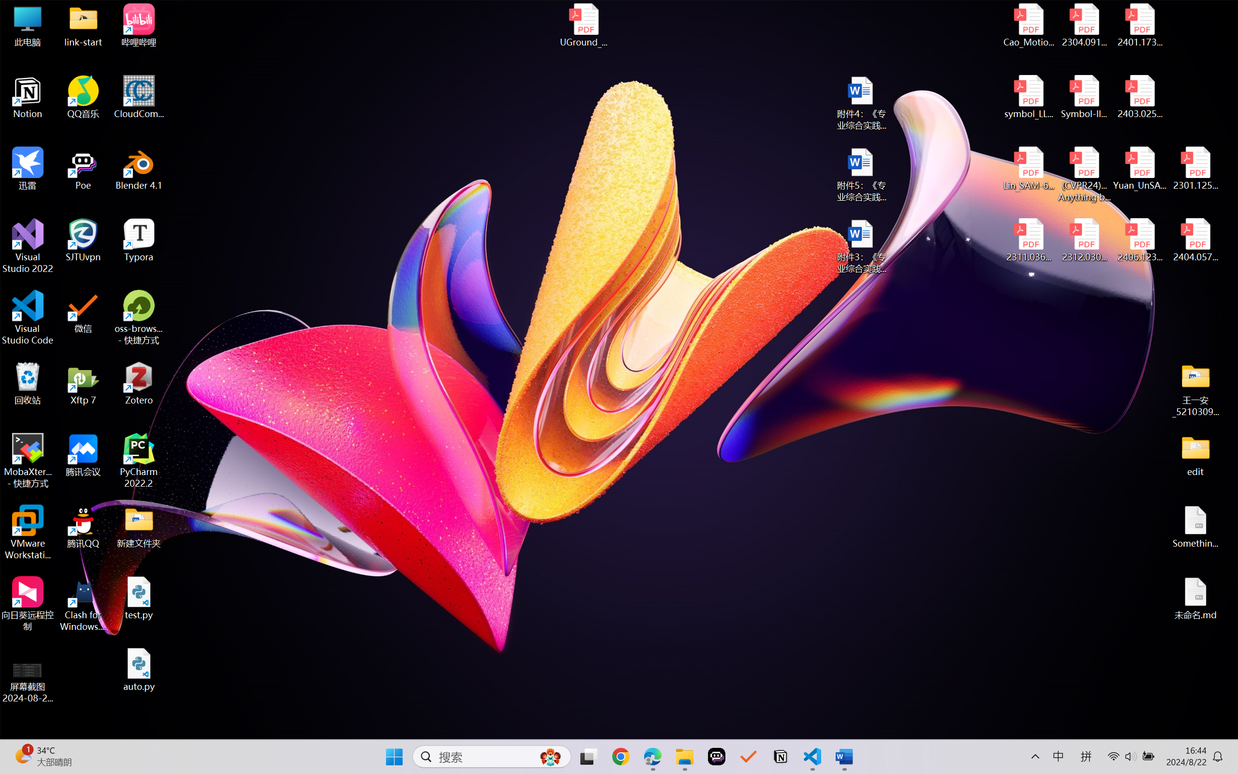 This screenshot has width=1238, height=774. What do you see at coordinates (28, 246) in the screenshot?
I see `Visual Studio 2022` at bounding box center [28, 246].